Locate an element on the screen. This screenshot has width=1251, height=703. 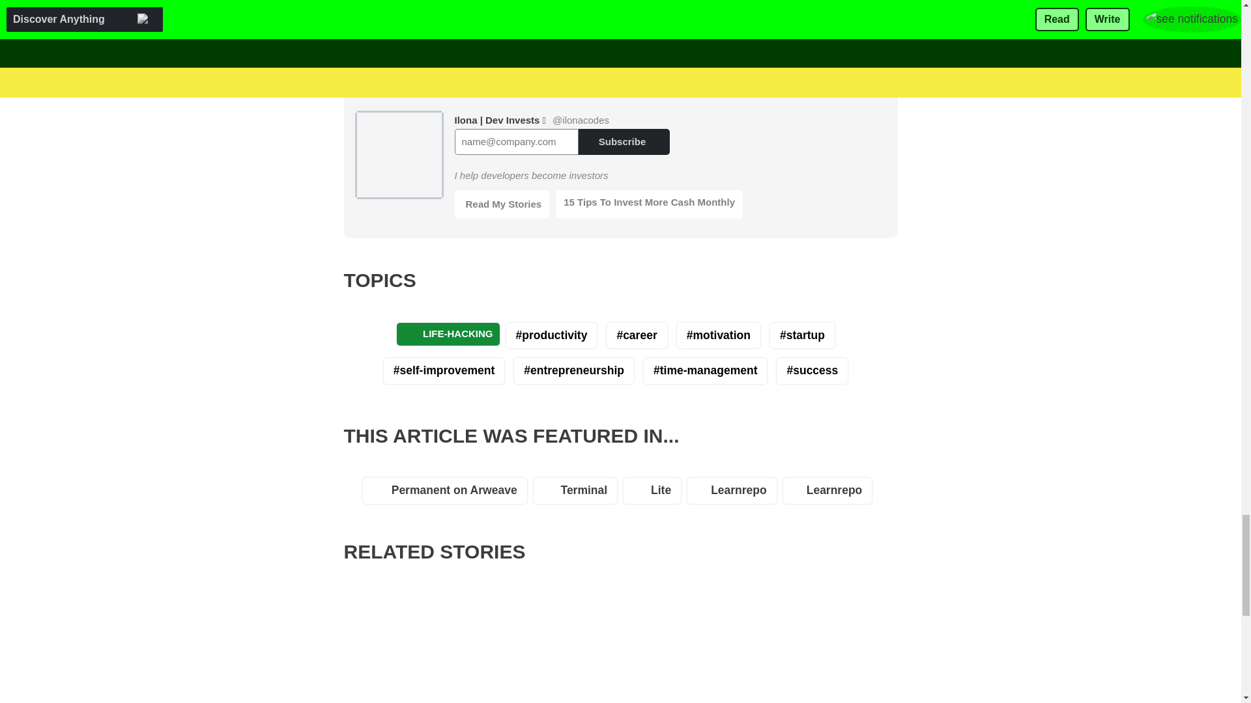
15 Tips To Invest More Cash Monthly is located at coordinates (649, 204).